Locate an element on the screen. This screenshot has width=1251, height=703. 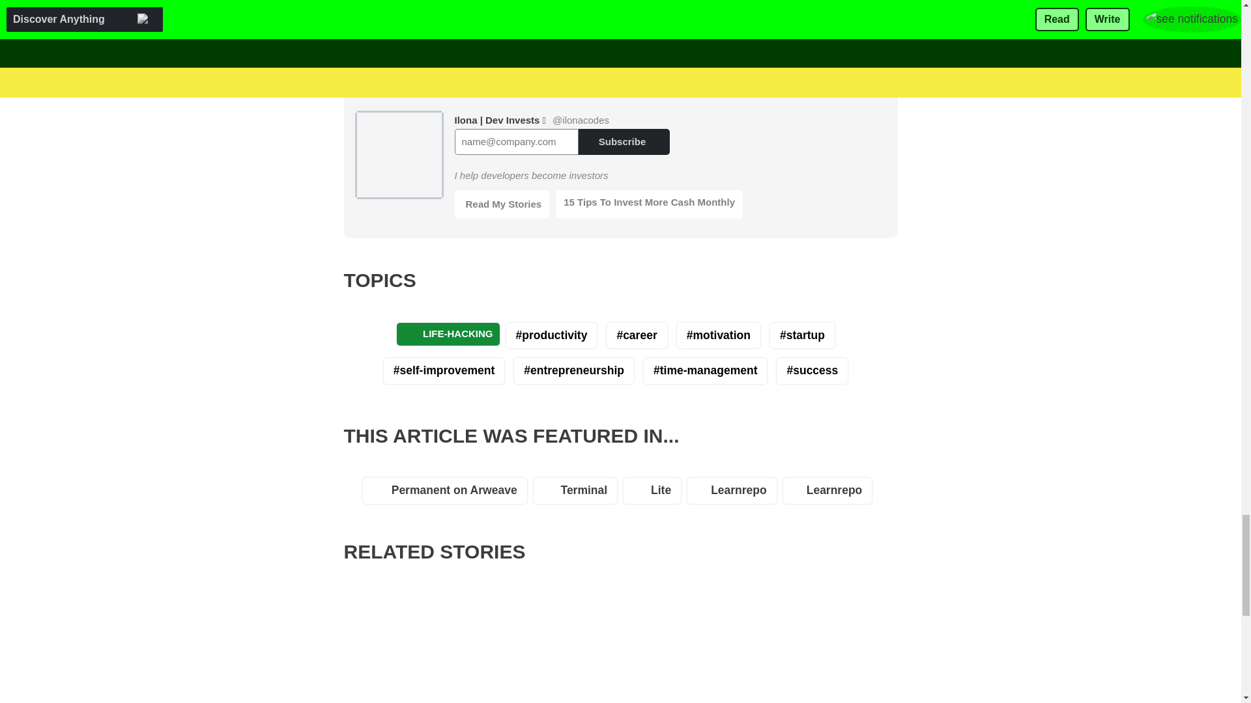
15 Tips To Invest More Cash Monthly is located at coordinates (649, 204).